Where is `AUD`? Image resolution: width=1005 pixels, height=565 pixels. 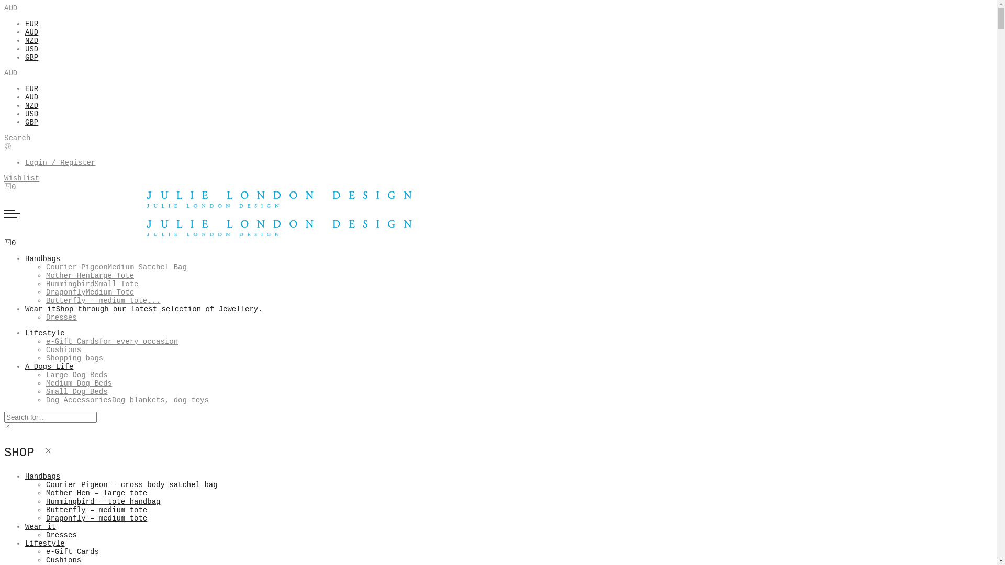
AUD is located at coordinates (31, 32).